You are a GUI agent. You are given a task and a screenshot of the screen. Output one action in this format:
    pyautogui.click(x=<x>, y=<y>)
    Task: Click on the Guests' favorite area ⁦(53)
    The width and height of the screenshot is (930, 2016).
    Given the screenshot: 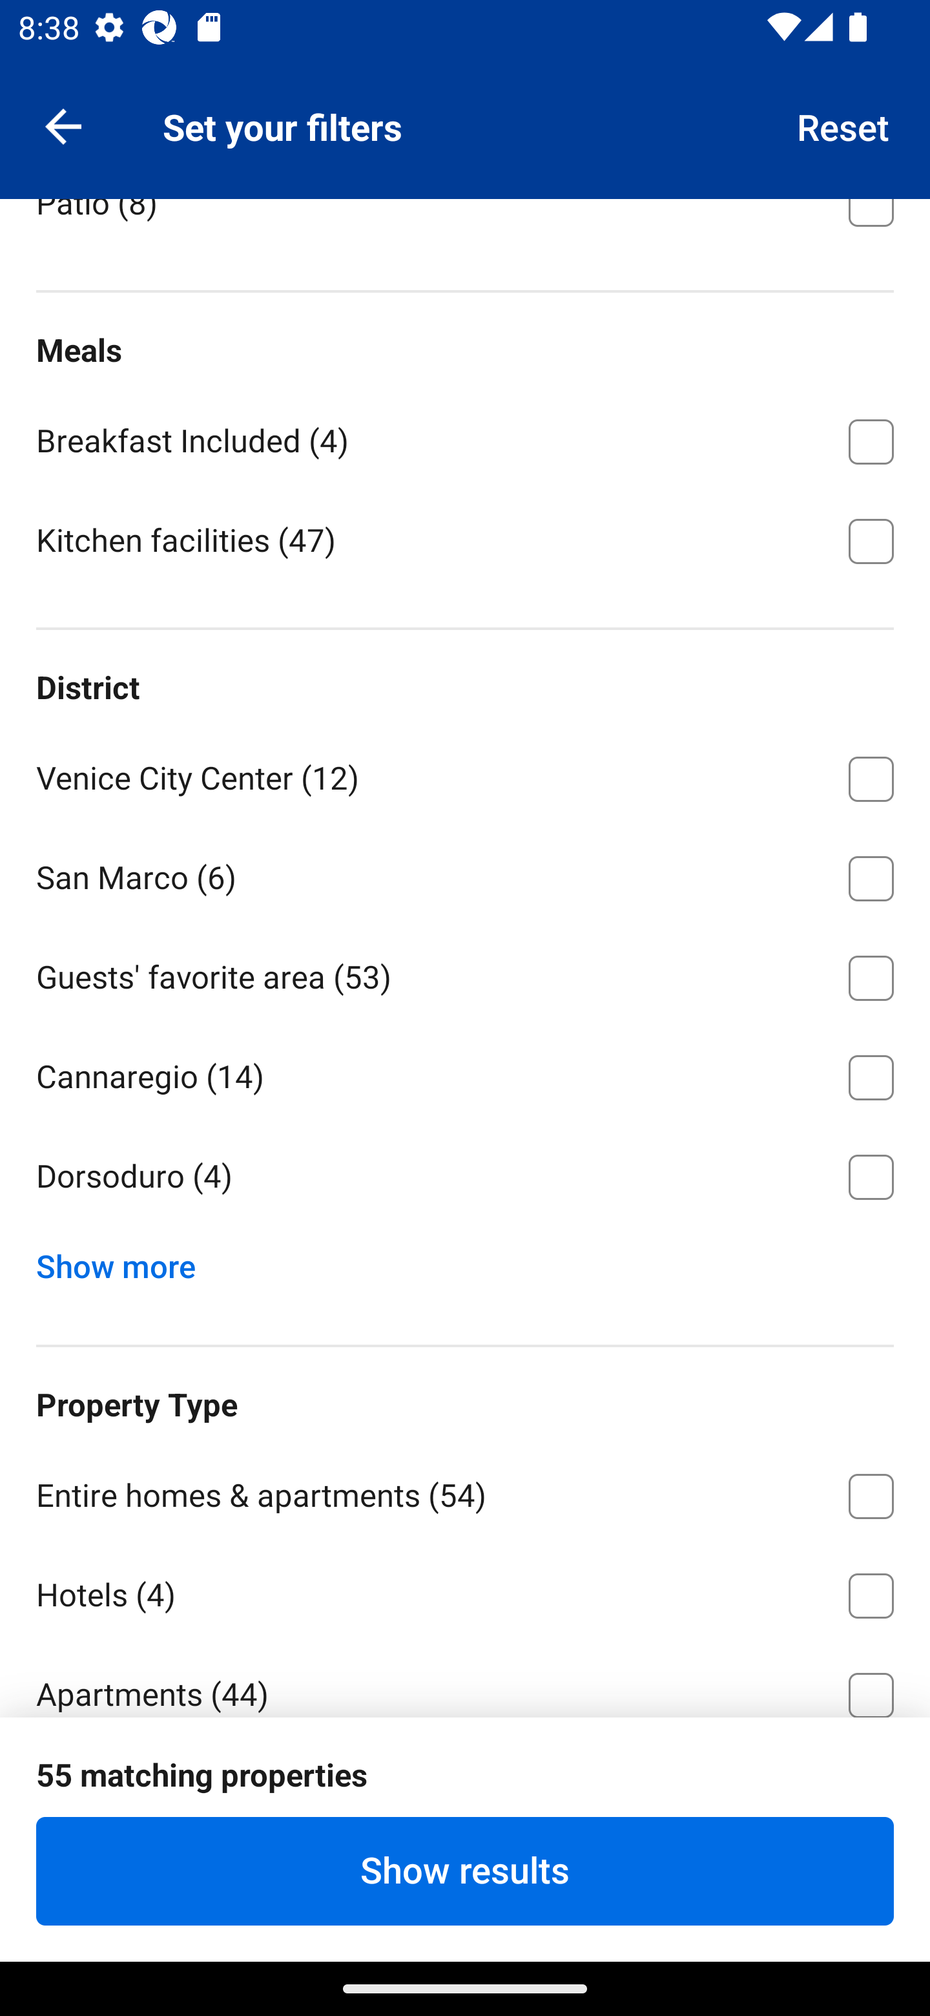 What is the action you would take?
    pyautogui.click(x=465, y=973)
    